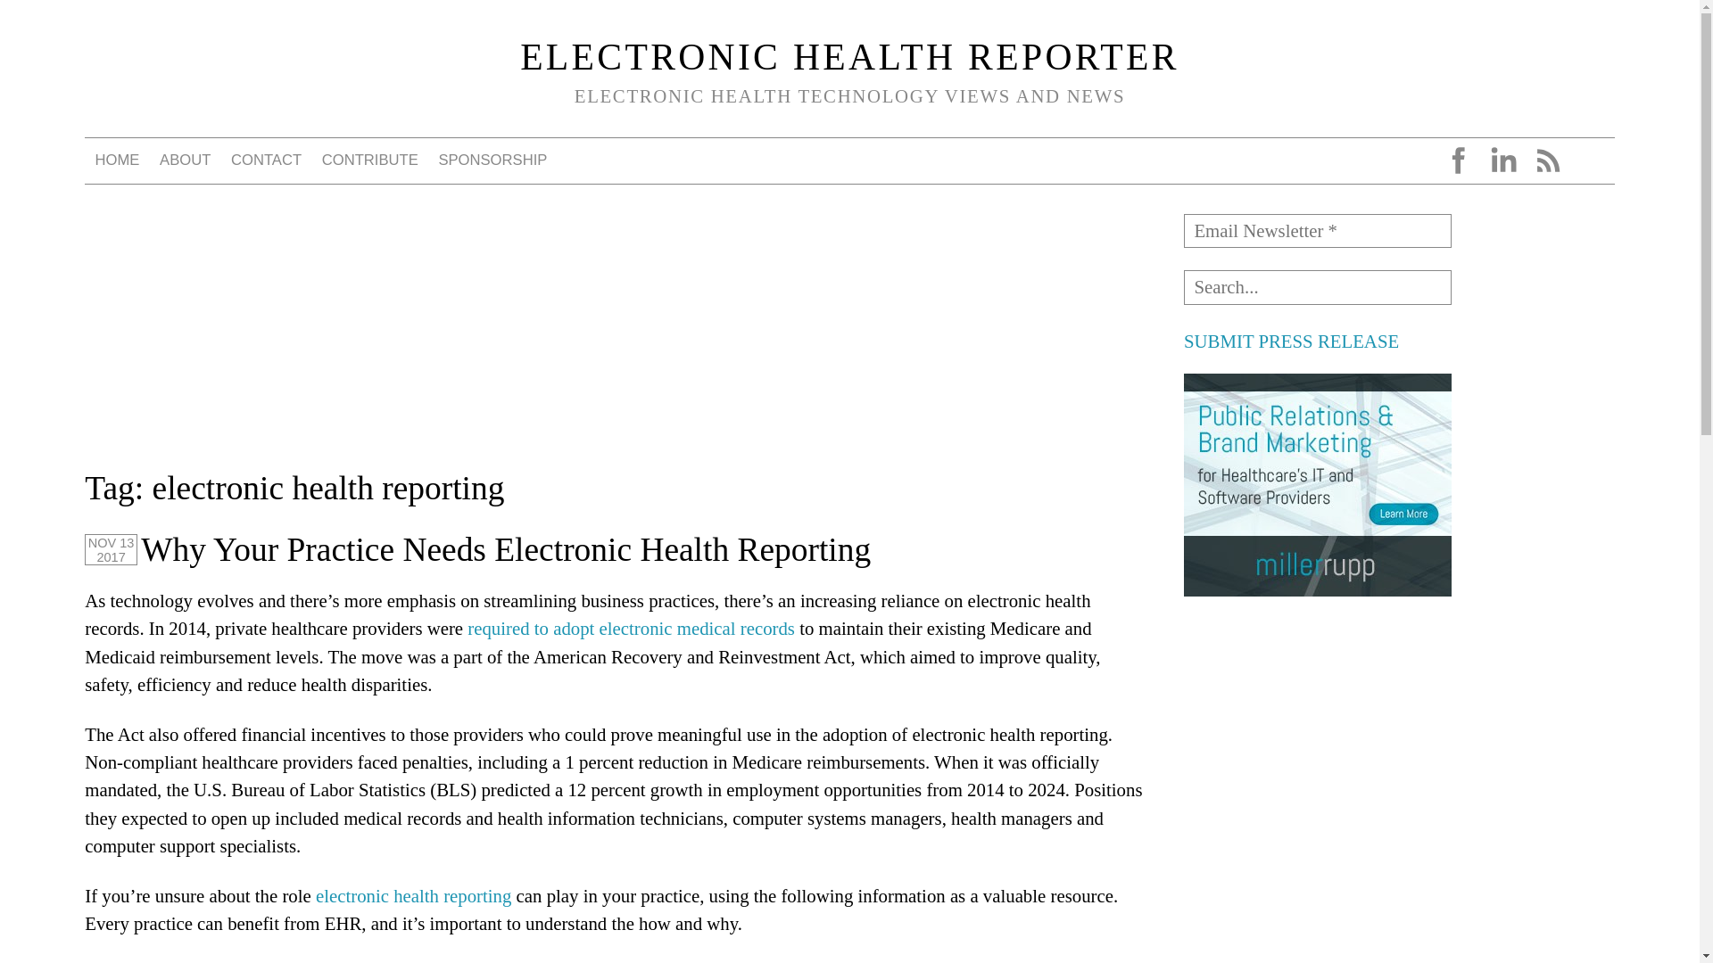 This screenshot has width=1713, height=963. What do you see at coordinates (849, 57) in the screenshot?
I see `ELECTRONIC HEALTH REPORTER` at bounding box center [849, 57].